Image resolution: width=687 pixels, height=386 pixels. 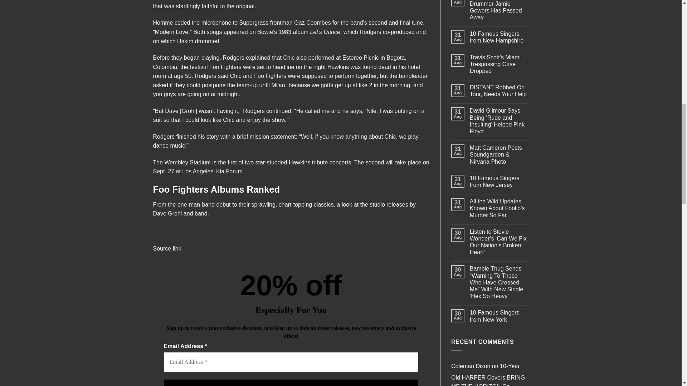 What do you see at coordinates (167, 248) in the screenshot?
I see `Source link` at bounding box center [167, 248].